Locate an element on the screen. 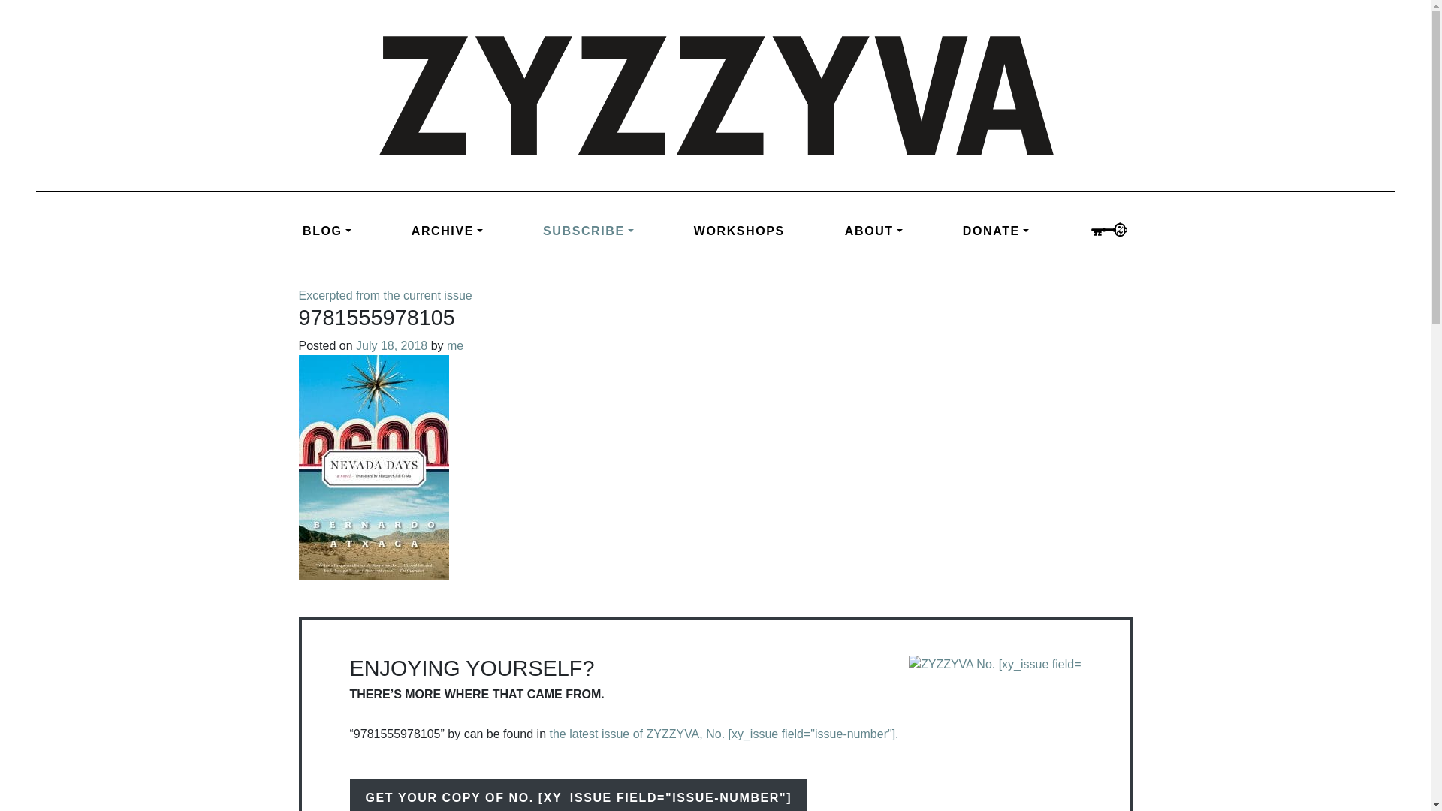 The image size is (1442, 811). ABOUT is located at coordinates (873, 231).